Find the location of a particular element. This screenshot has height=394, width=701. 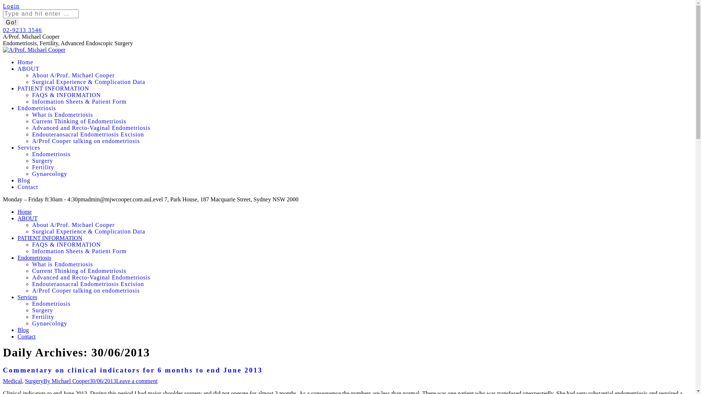

Gynaecology is located at coordinates (362, 324).